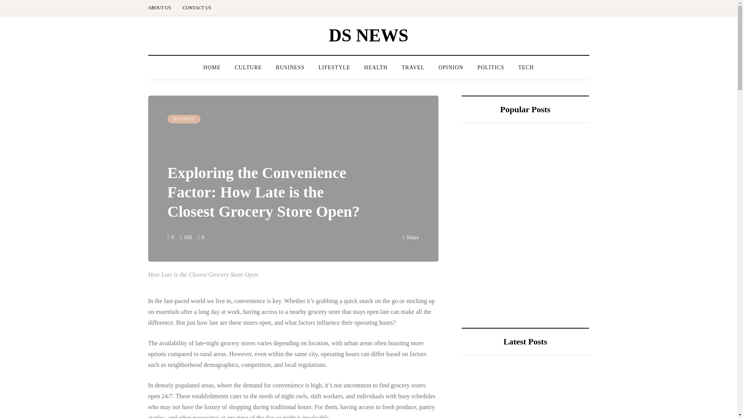  What do you see at coordinates (376, 67) in the screenshot?
I see `HEALTH` at bounding box center [376, 67].